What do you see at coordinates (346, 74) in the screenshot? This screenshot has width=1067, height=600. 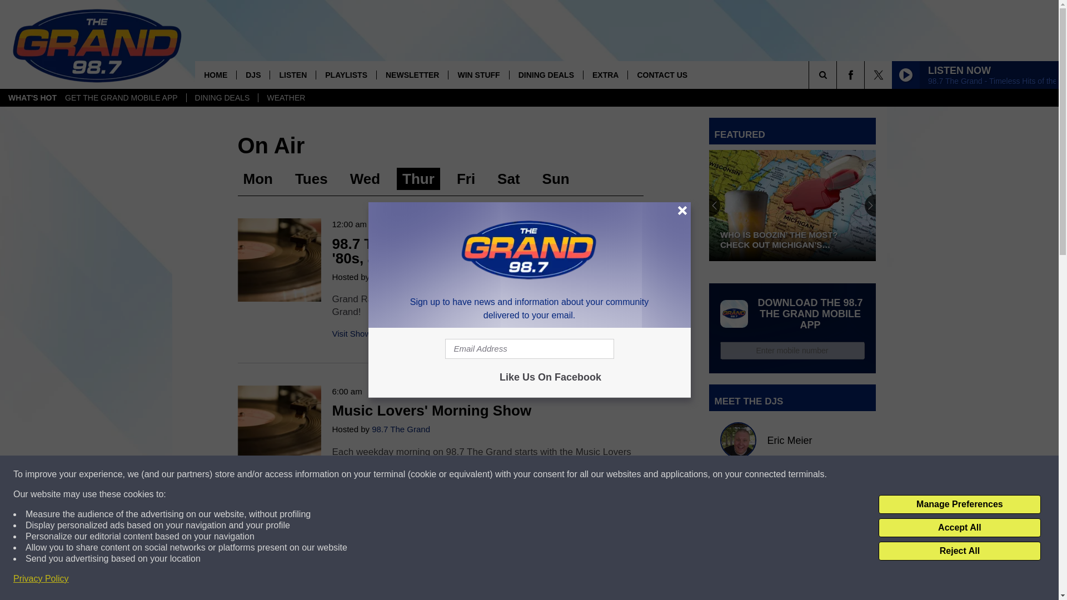 I see `PLAYLISTS` at bounding box center [346, 74].